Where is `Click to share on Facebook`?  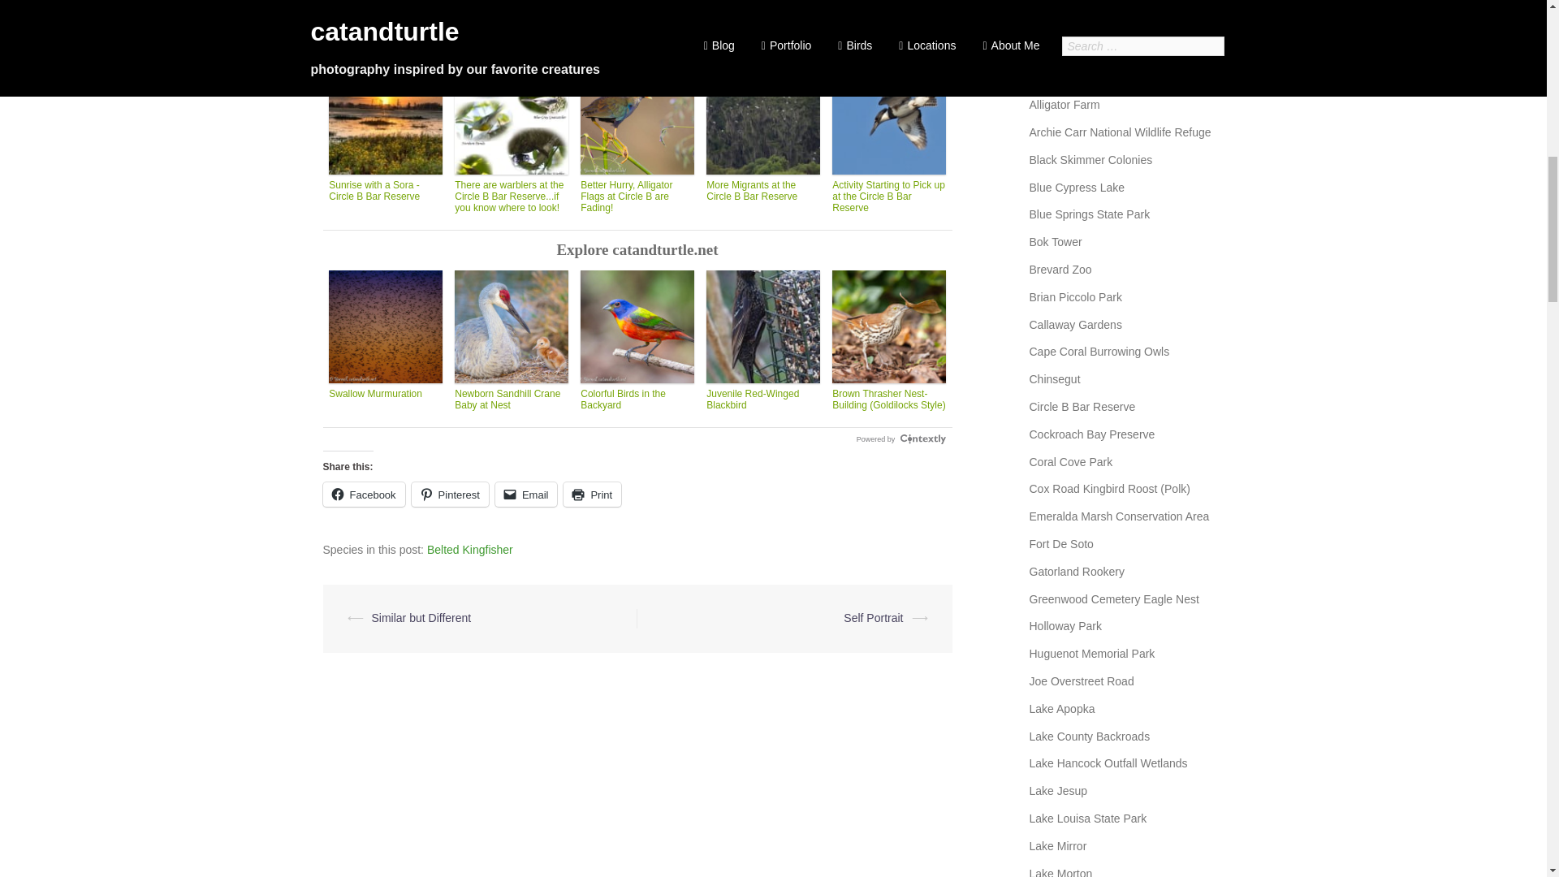 Click to share on Facebook is located at coordinates (364, 495).